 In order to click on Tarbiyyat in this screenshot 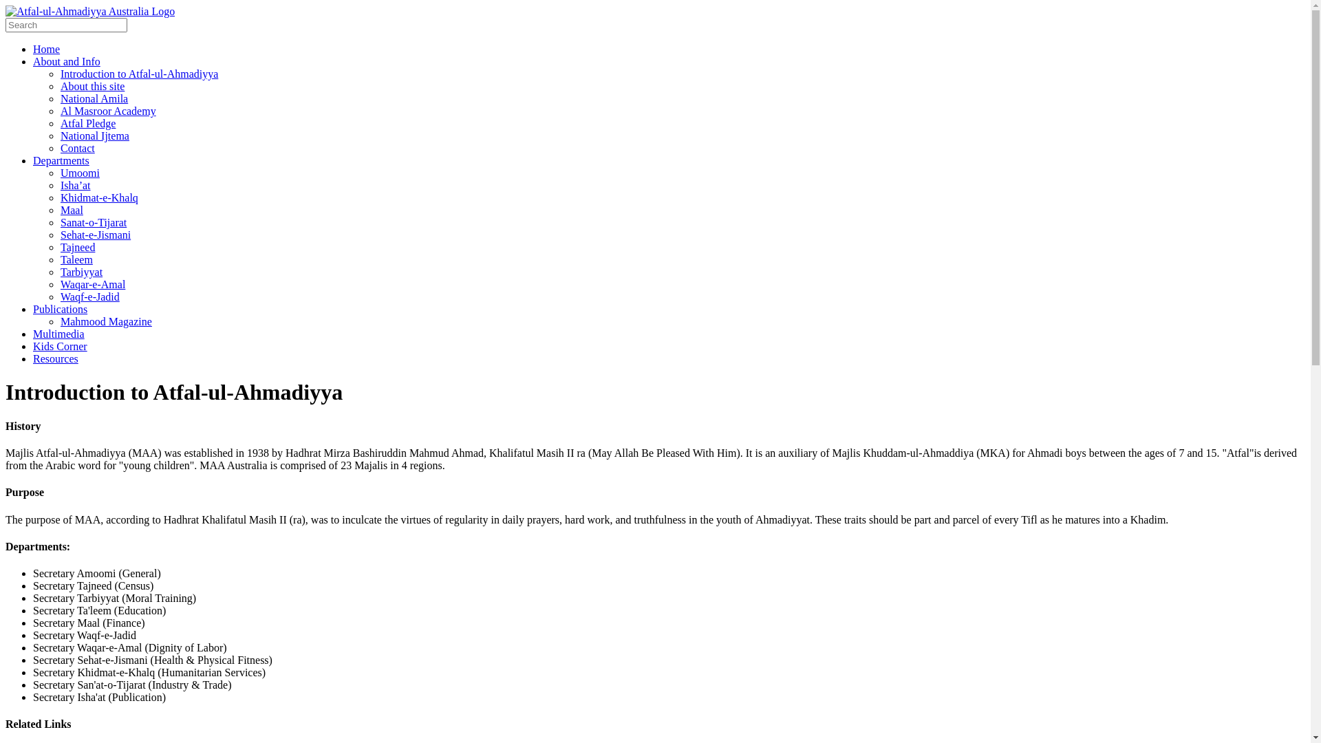, I will do `click(81, 272)`.